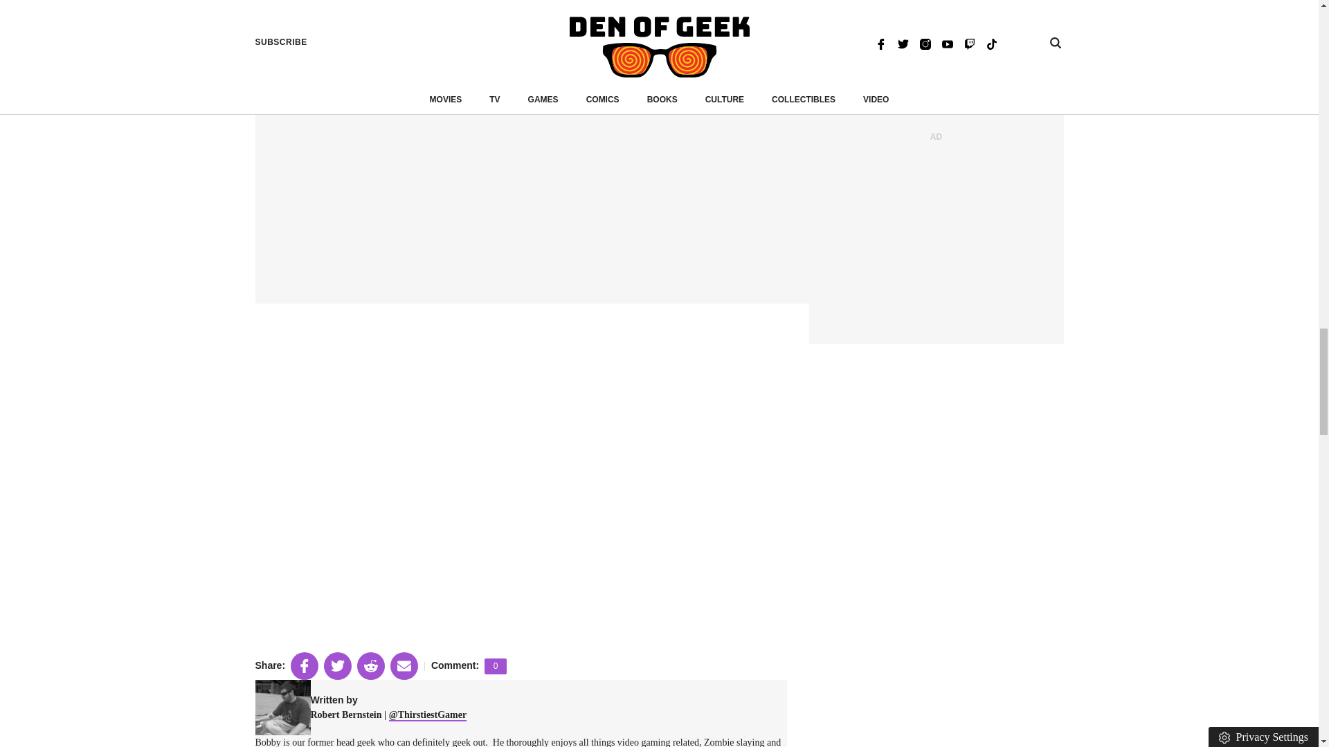 The image size is (1329, 747). What do you see at coordinates (334, 39) in the screenshot?
I see `Facebook` at bounding box center [334, 39].